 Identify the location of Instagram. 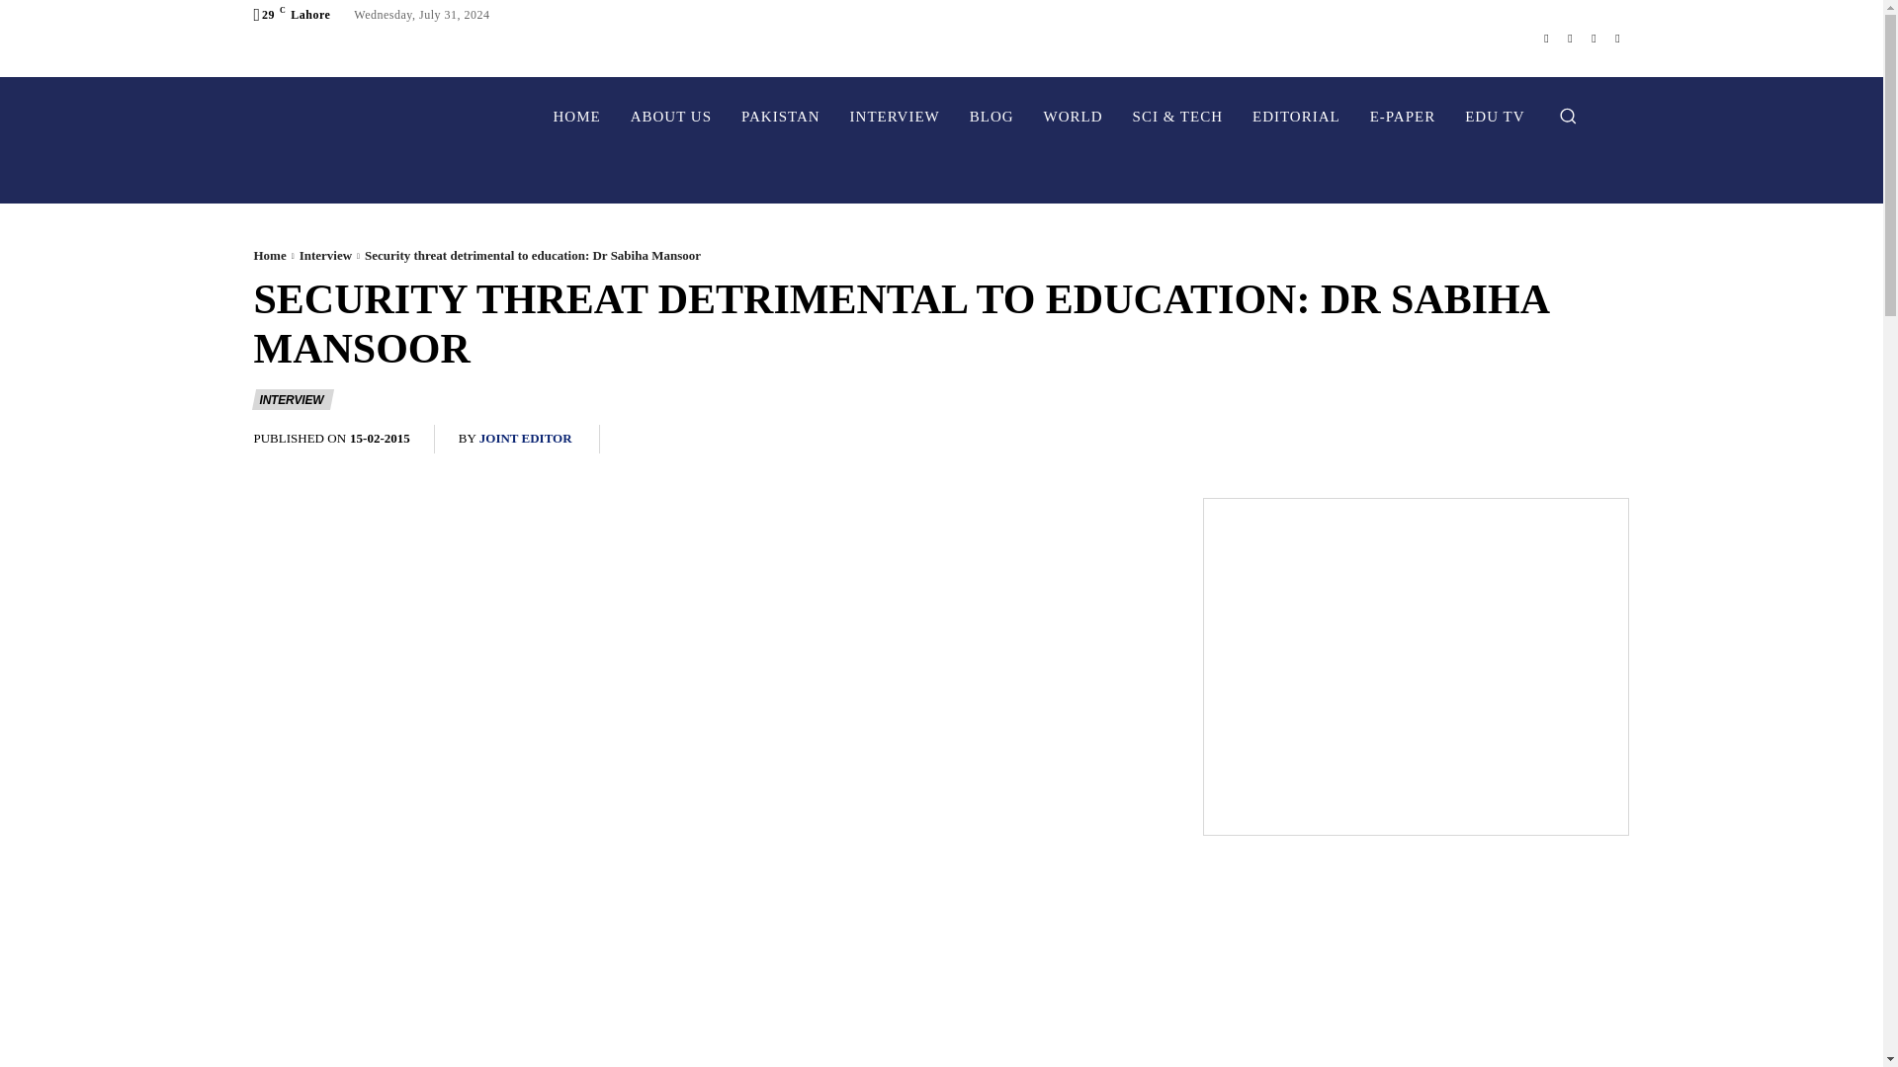
(1570, 38).